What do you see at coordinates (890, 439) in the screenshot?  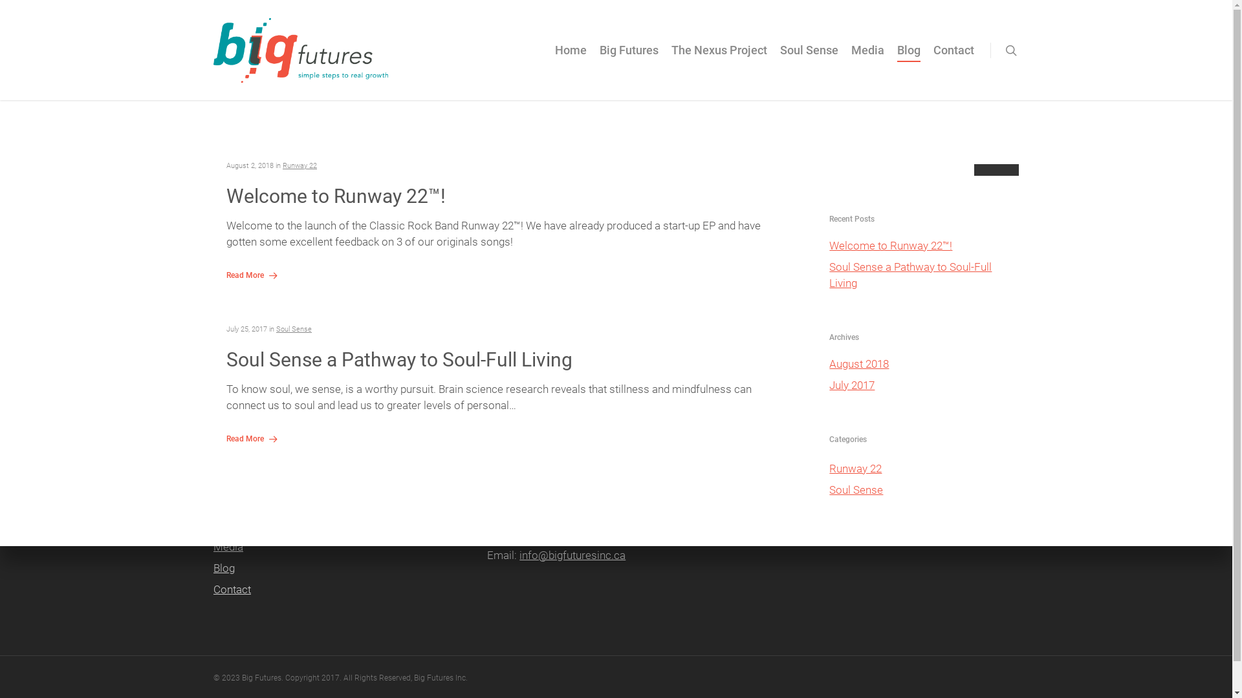 I see `Search for:` at bounding box center [890, 439].